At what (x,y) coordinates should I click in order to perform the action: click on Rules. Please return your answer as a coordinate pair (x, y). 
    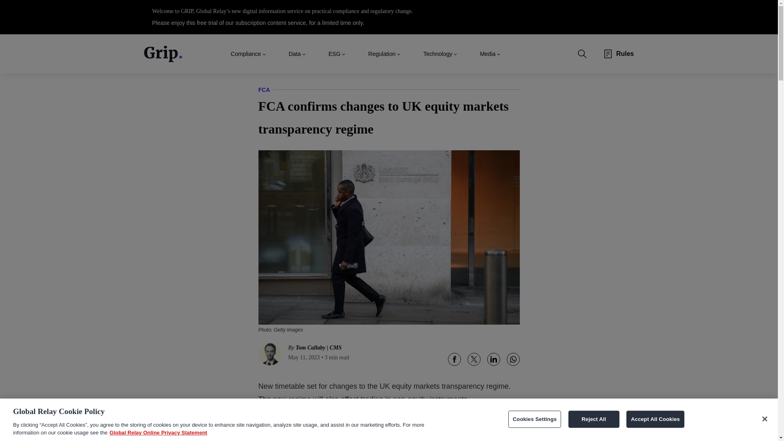
    Looking at the image, I should click on (625, 54).